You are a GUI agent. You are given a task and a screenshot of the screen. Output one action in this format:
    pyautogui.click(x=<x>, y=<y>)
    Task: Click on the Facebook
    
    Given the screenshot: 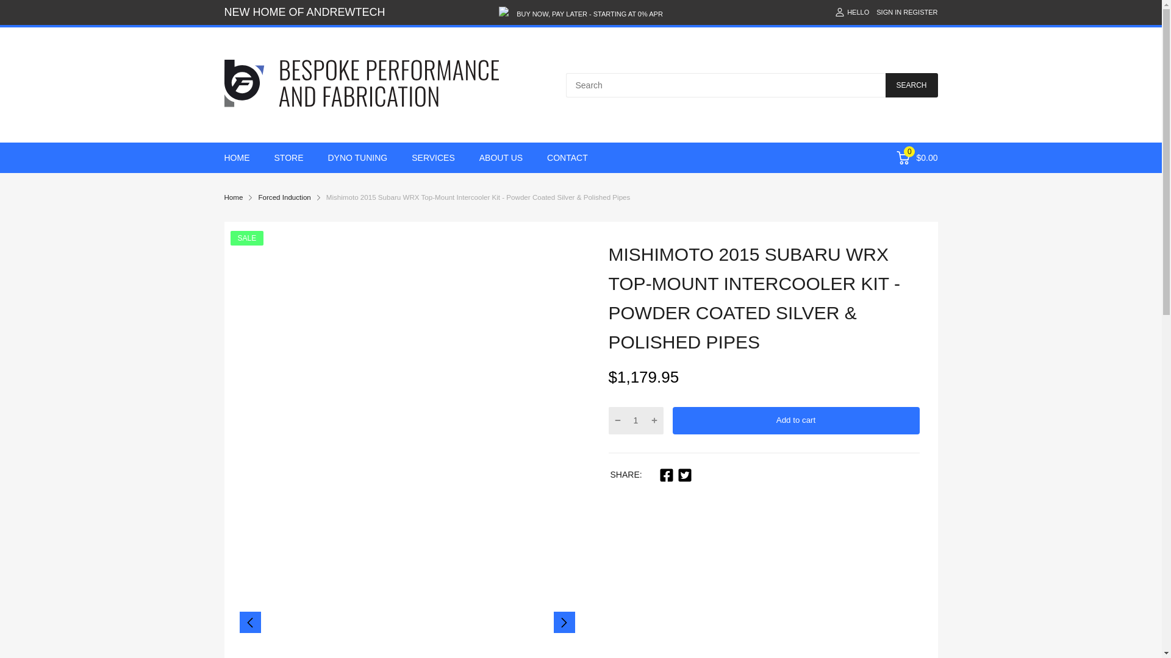 What is the action you would take?
    pyautogui.click(x=666, y=475)
    